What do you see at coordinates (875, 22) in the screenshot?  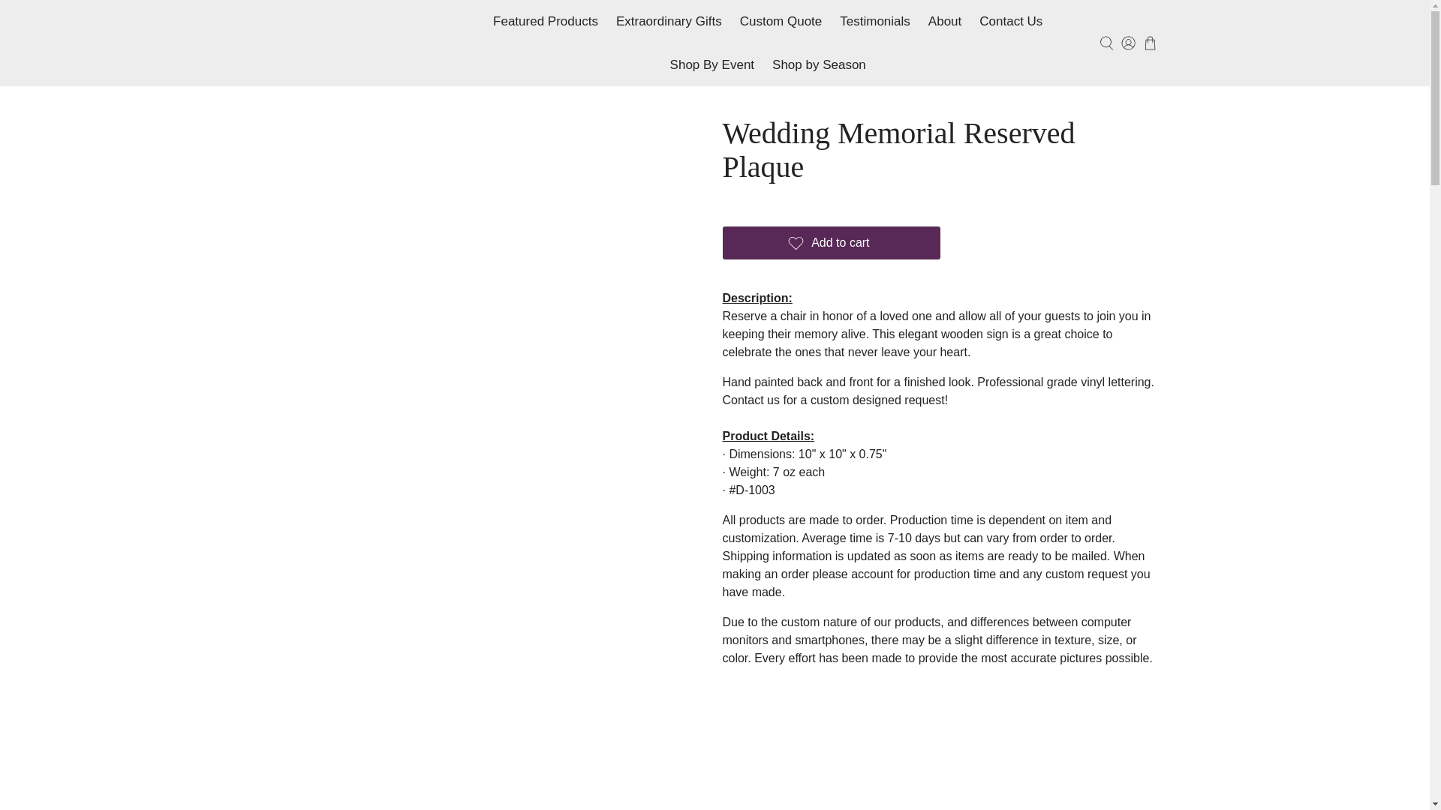 I see `Testimonials` at bounding box center [875, 22].